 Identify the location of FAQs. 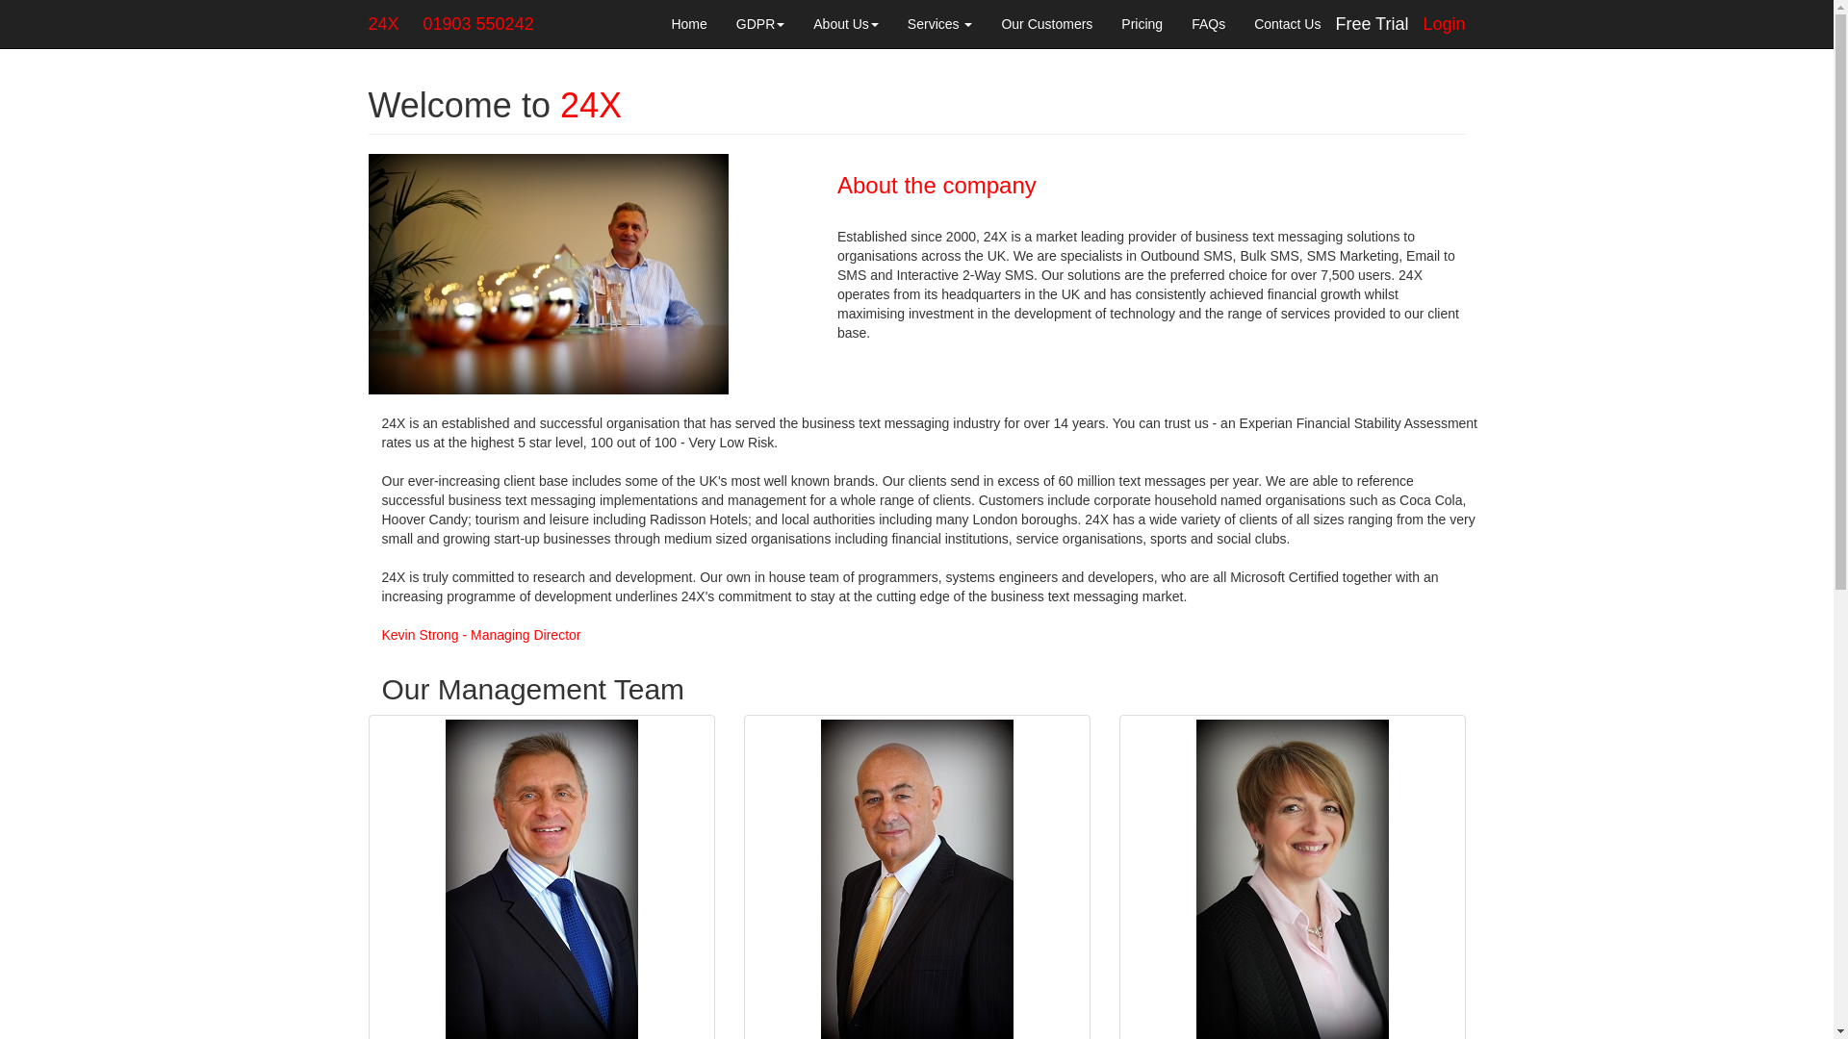
(1209, 24).